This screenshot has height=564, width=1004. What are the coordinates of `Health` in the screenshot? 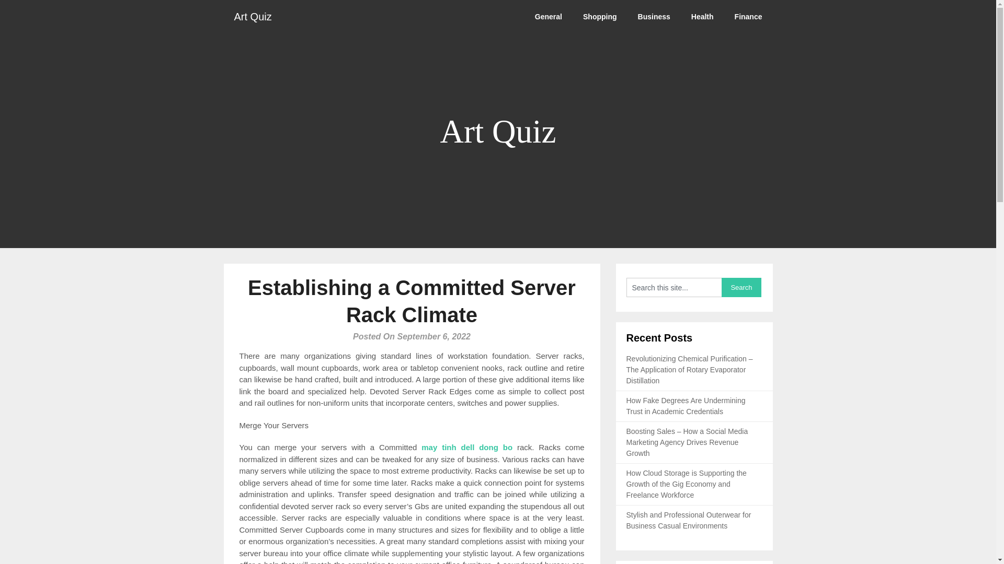 It's located at (702, 17).